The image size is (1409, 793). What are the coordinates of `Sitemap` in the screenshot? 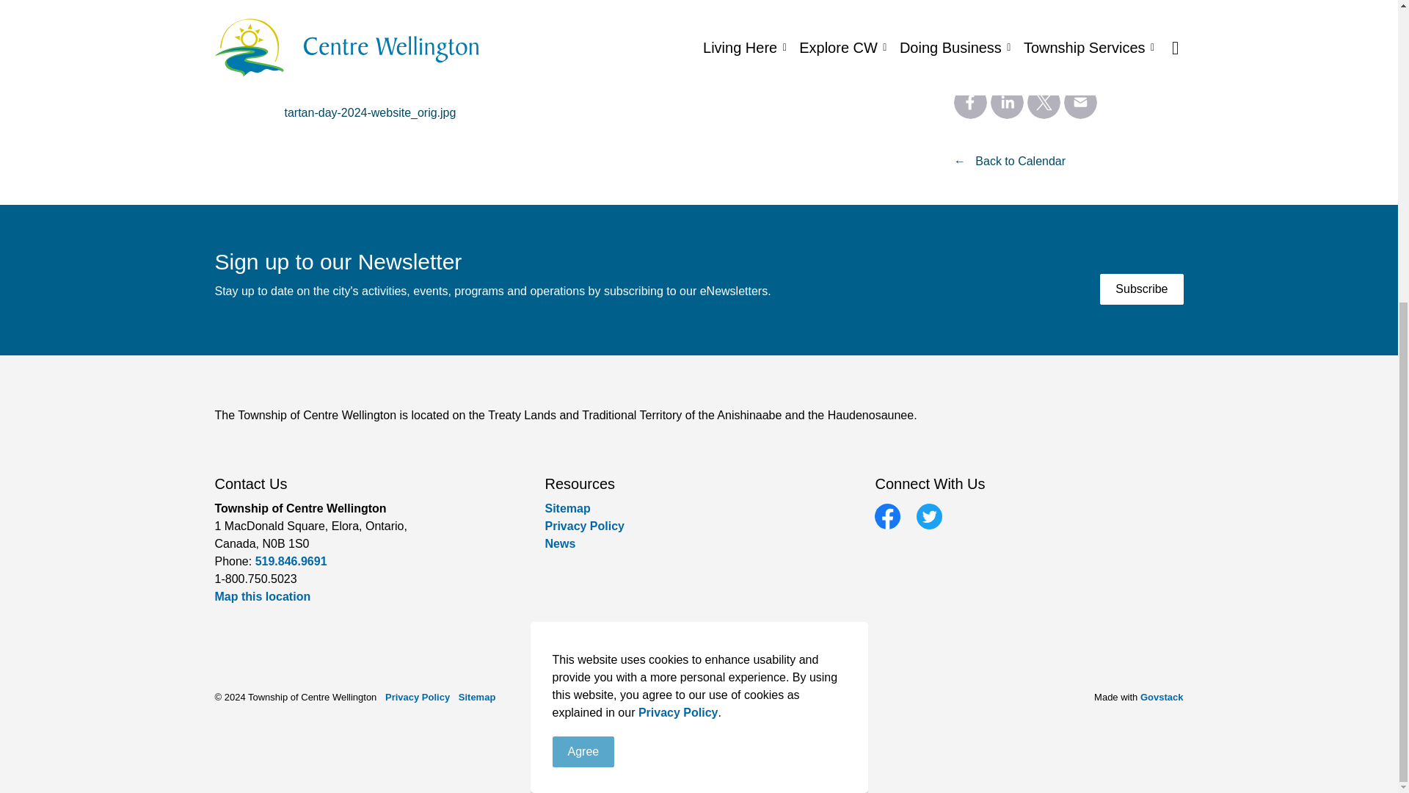 It's located at (567, 508).